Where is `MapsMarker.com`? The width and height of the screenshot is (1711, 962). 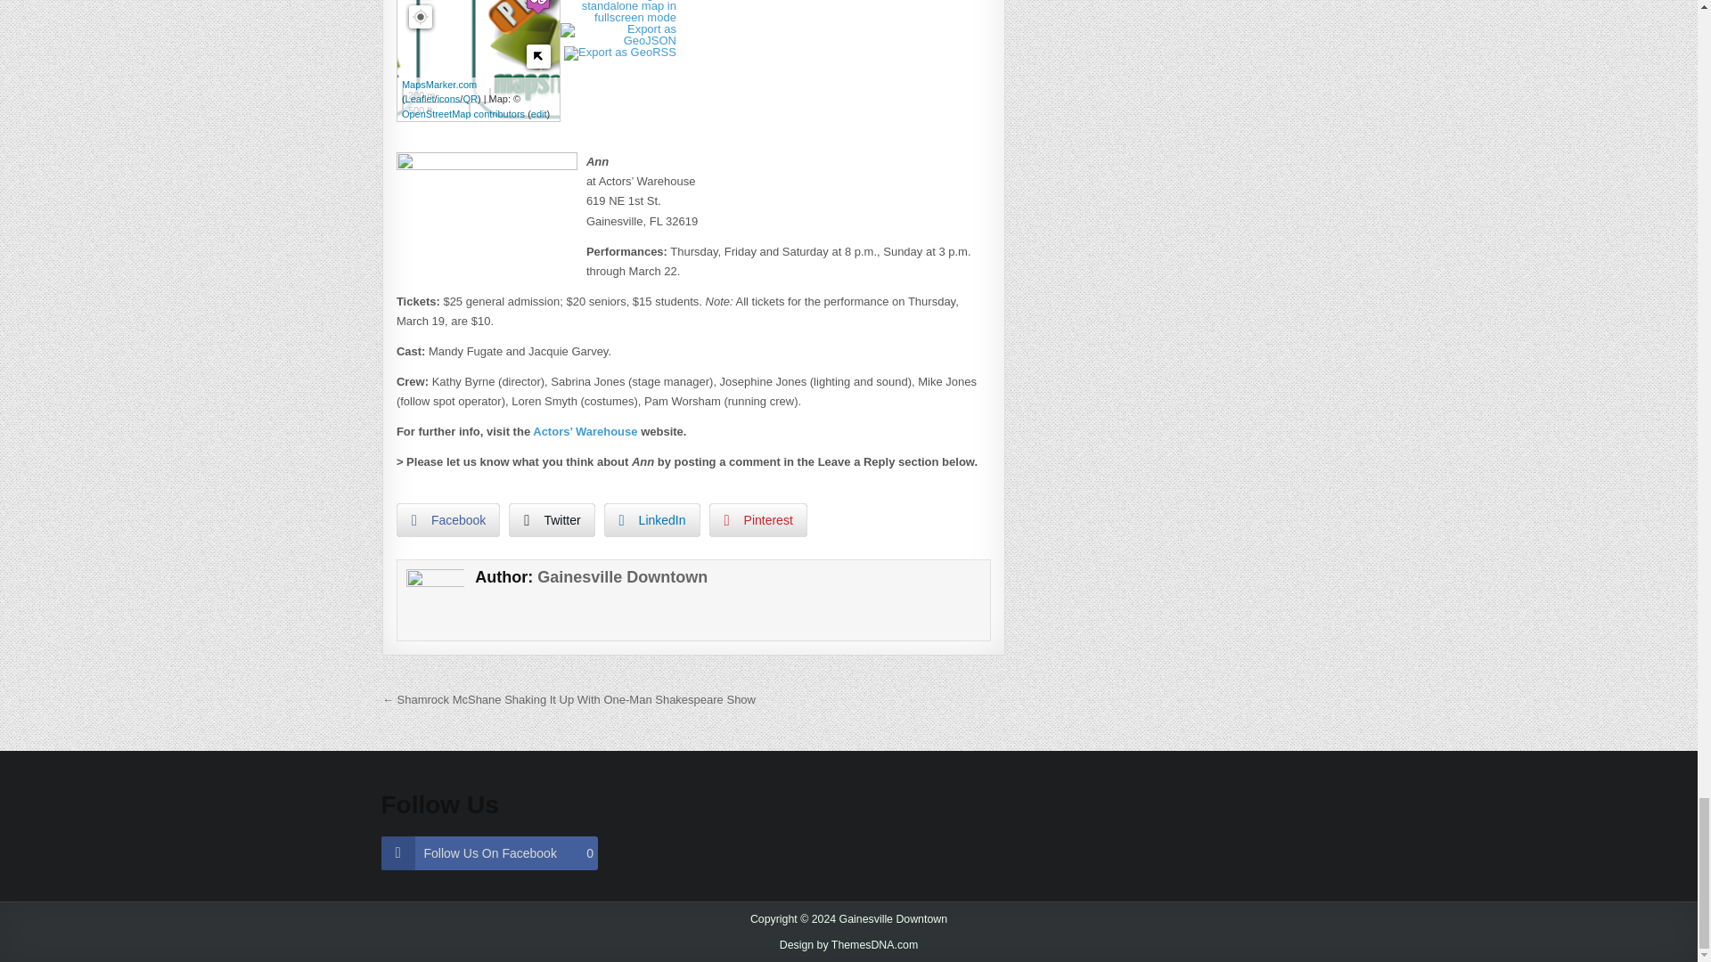 MapsMarker.com is located at coordinates (439, 84).